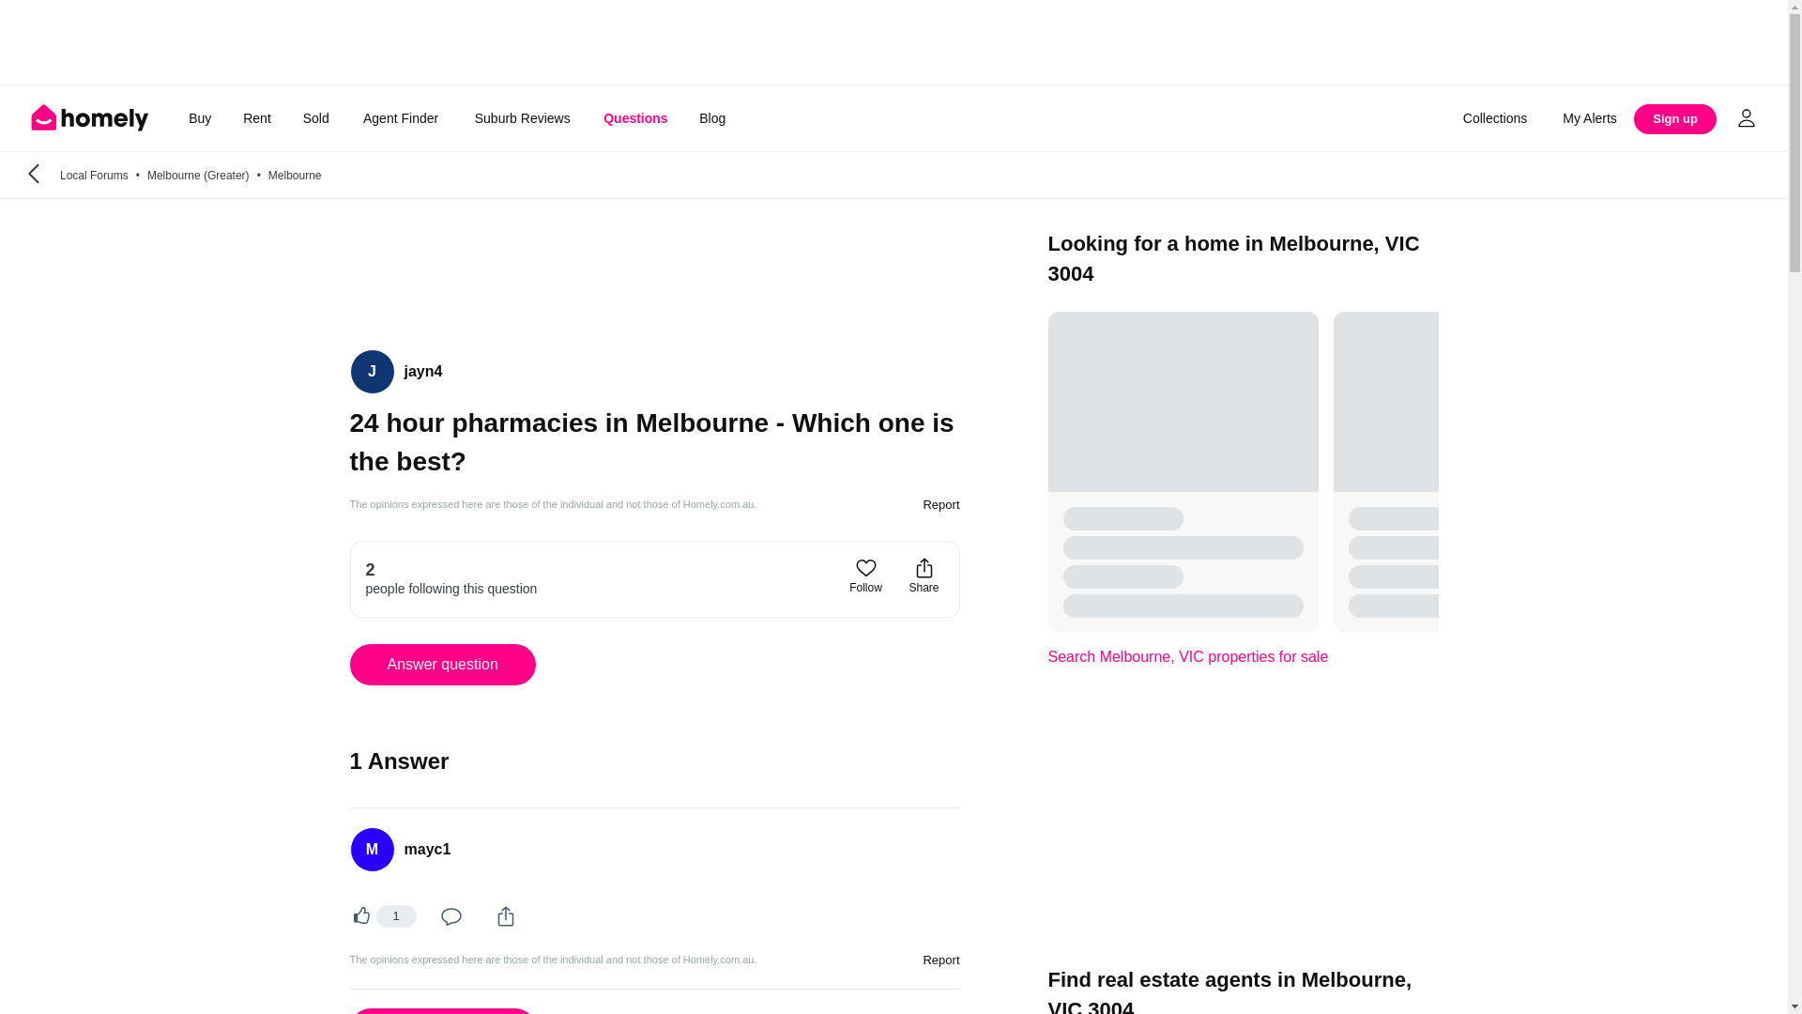 This screenshot has height=1014, width=1802. What do you see at coordinates (1494, 118) in the screenshot?
I see `Collections` at bounding box center [1494, 118].